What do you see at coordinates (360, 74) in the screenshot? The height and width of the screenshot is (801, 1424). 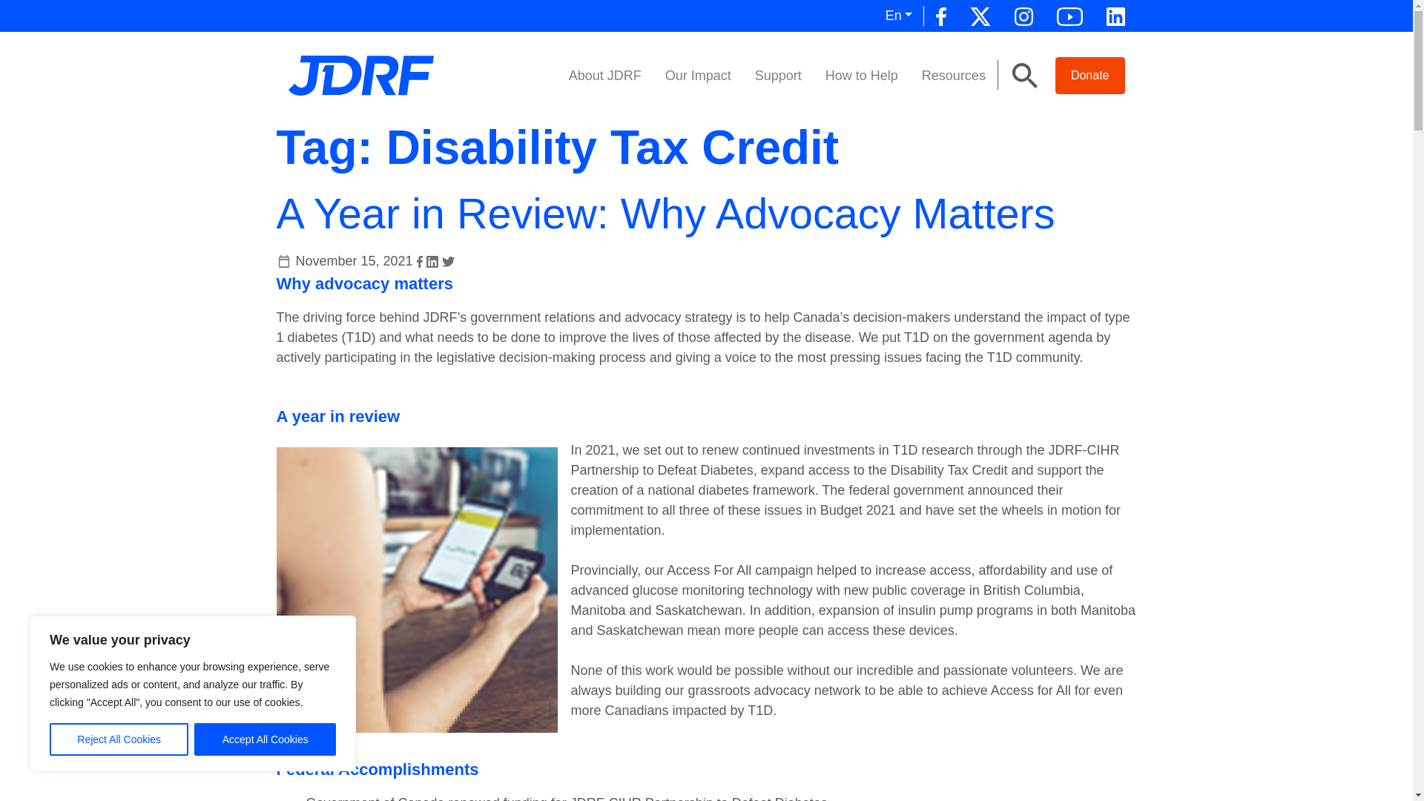 I see `JDRF Canada` at bounding box center [360, 74].